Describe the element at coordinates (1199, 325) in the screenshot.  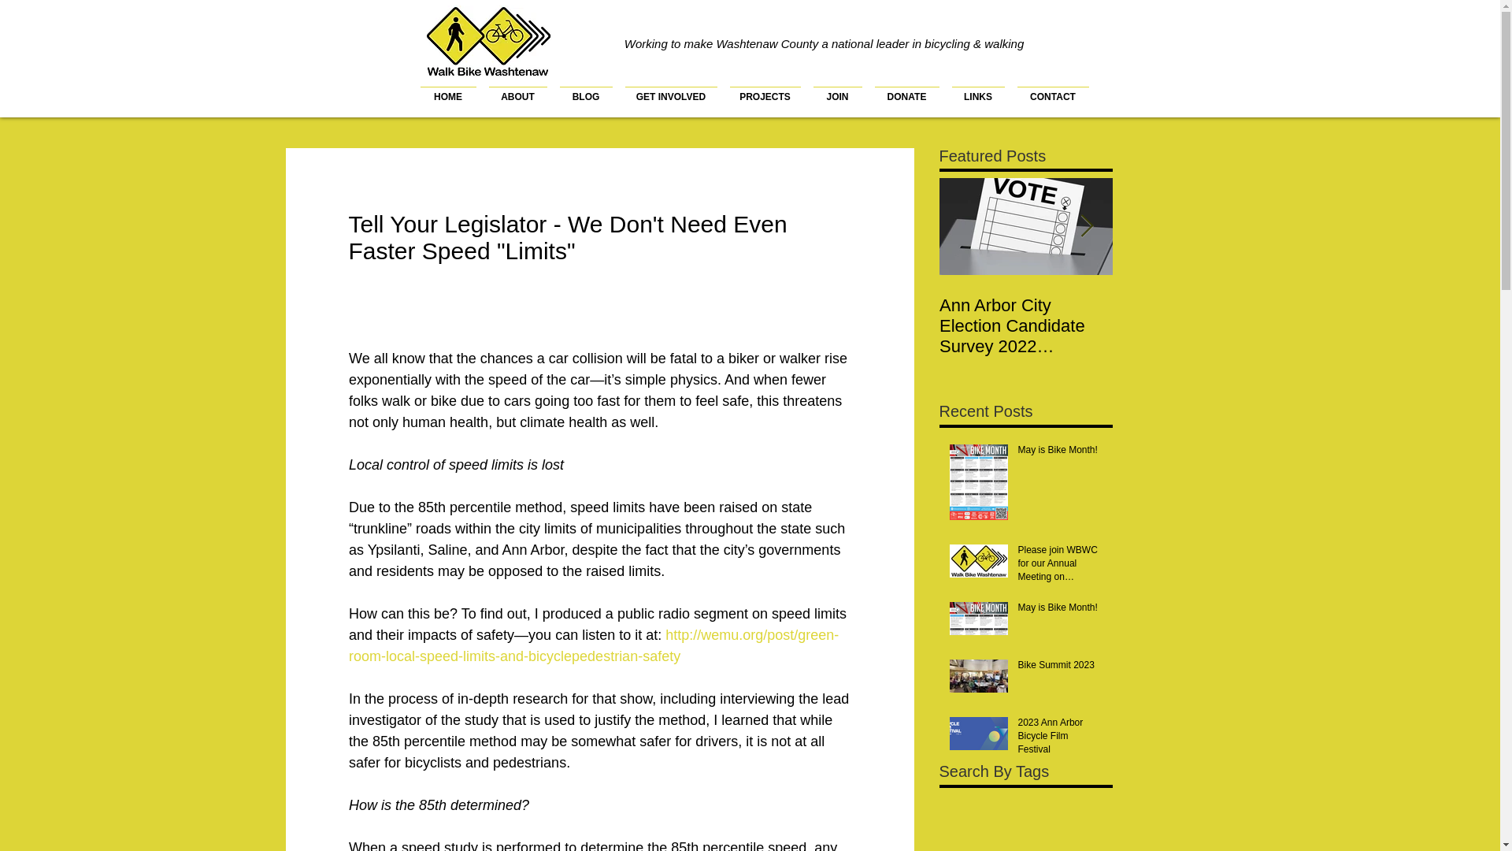
I see `Notice of Special WBWC Membership Meeting` at that location.